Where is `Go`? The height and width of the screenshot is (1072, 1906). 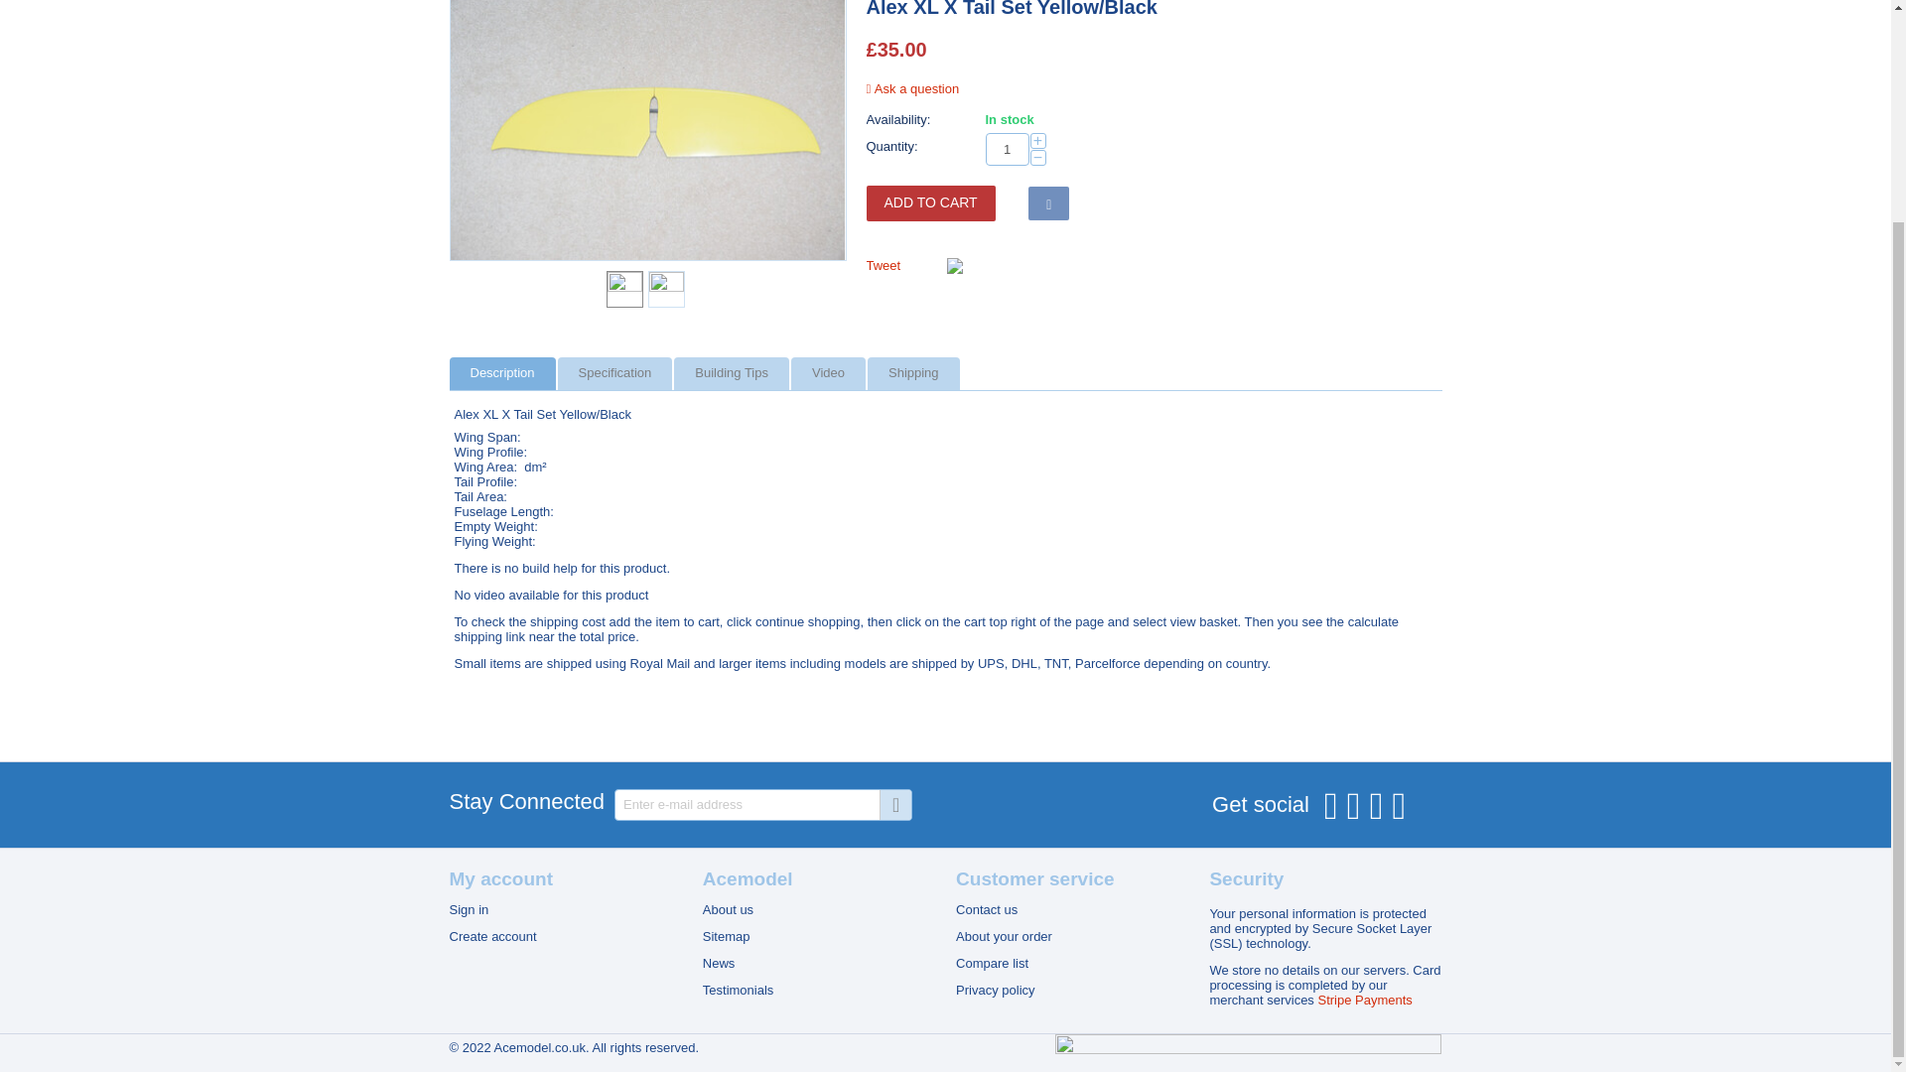
Go is located at coordinates (894, 804).